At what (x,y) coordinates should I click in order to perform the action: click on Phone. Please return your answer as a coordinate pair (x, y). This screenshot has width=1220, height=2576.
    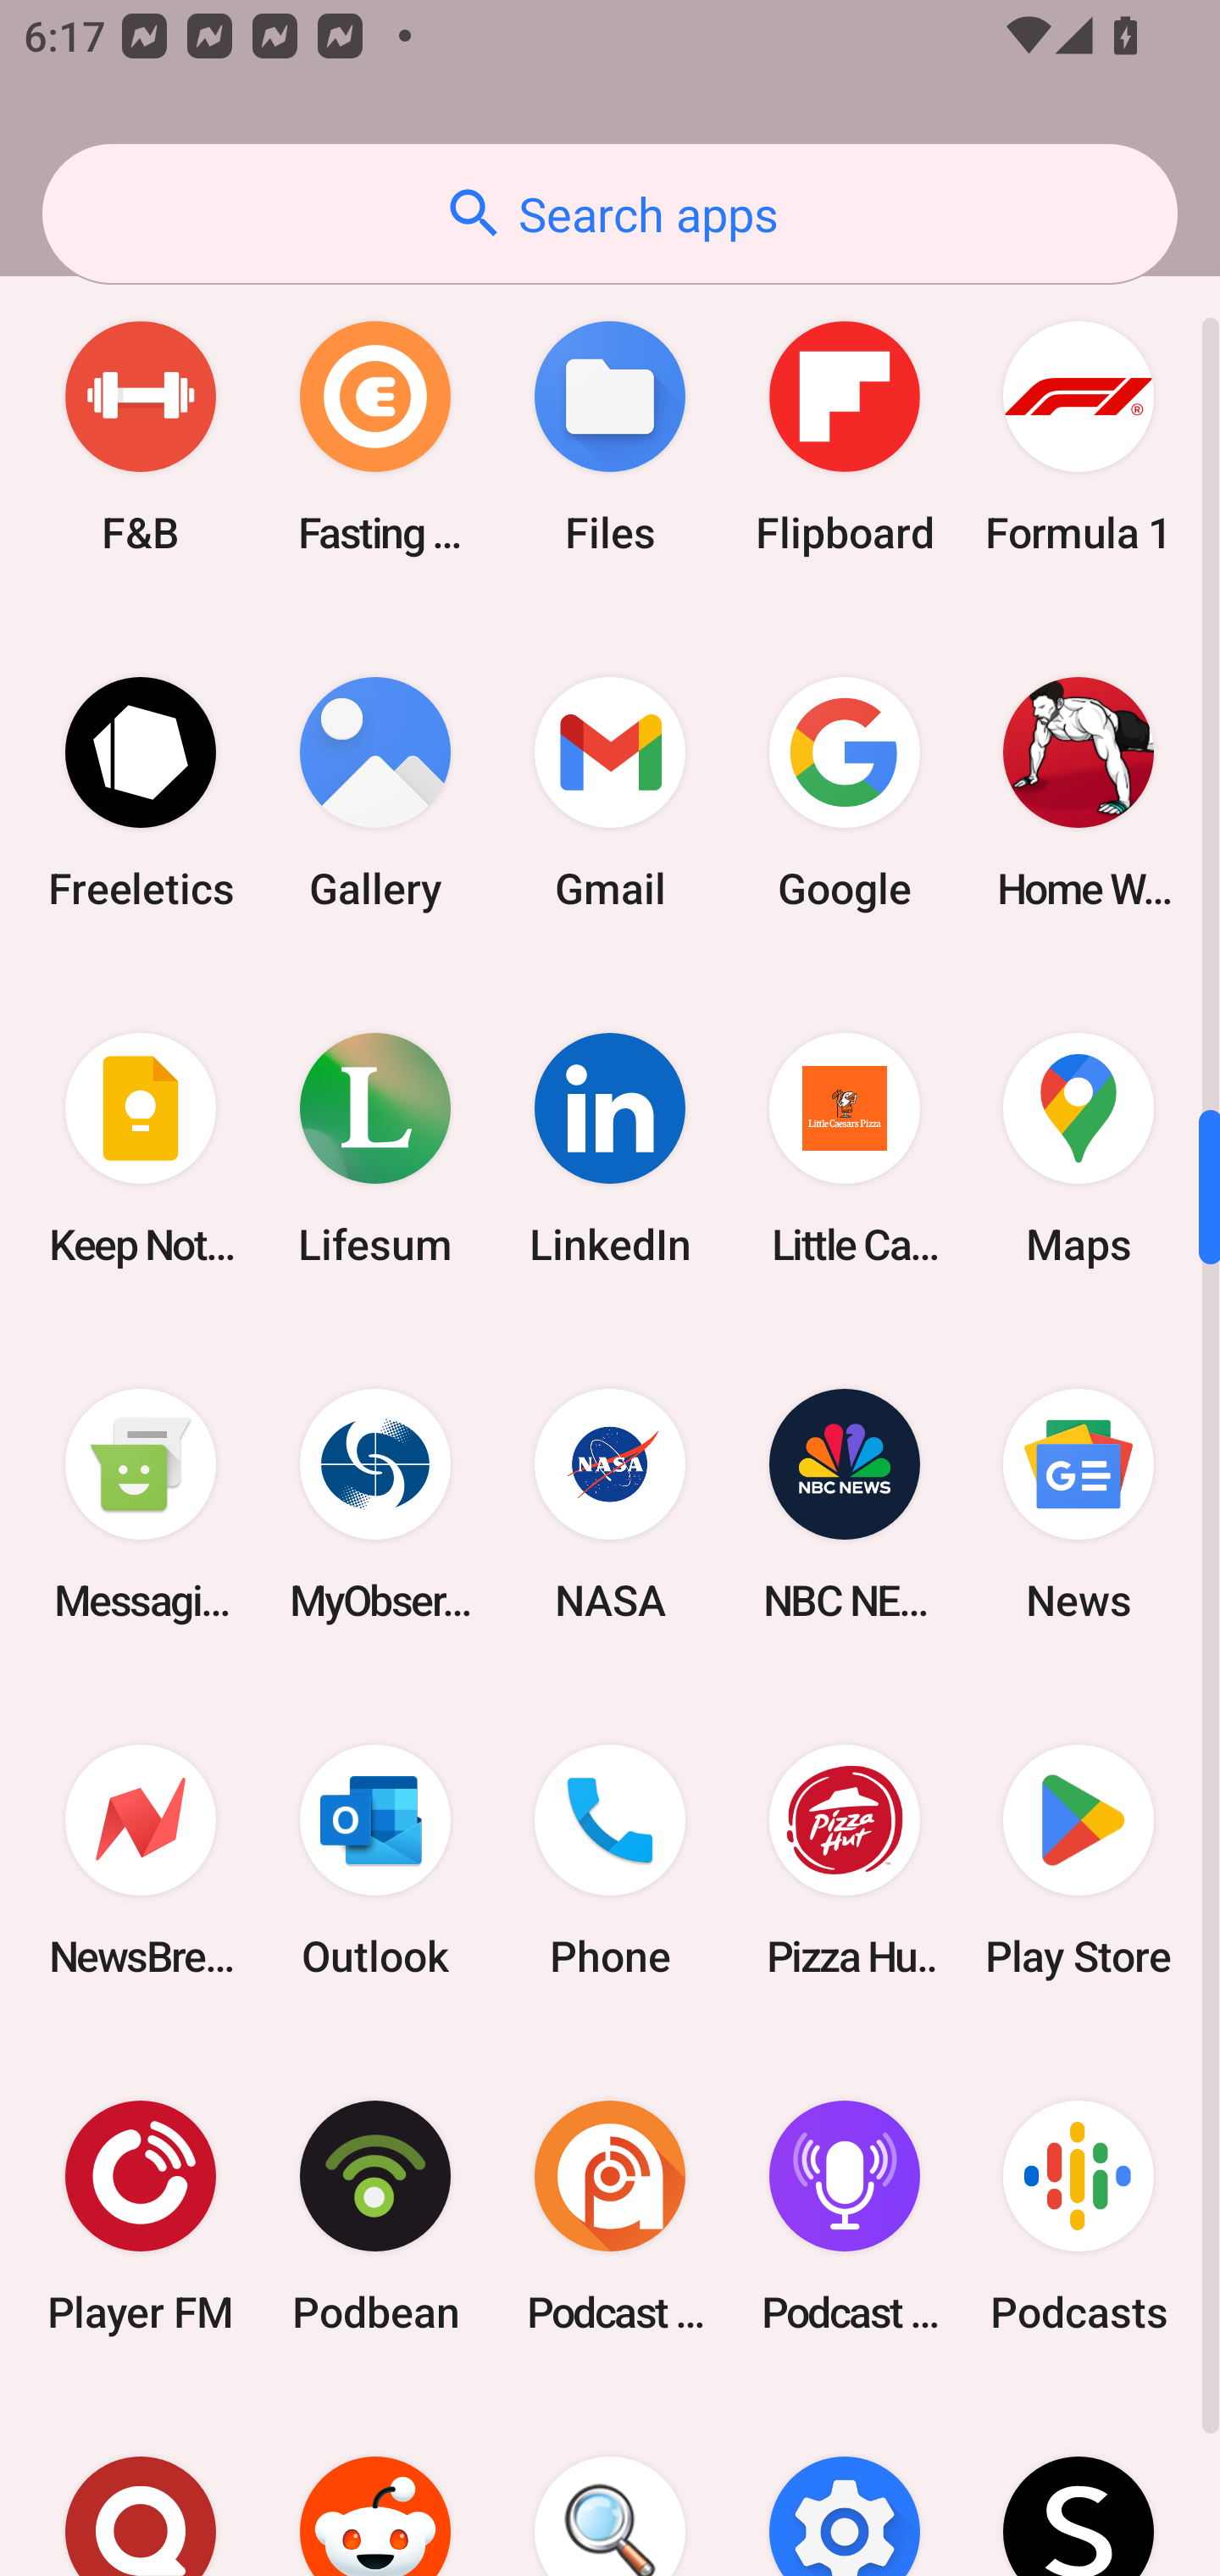
    Looking at the image, I should click on (610, 1859).